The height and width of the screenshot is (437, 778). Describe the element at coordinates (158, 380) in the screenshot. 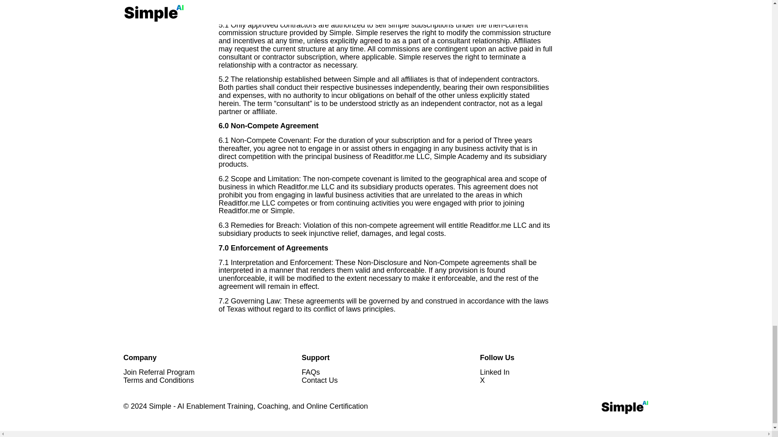

I see `Terms and Conditions` at that location.